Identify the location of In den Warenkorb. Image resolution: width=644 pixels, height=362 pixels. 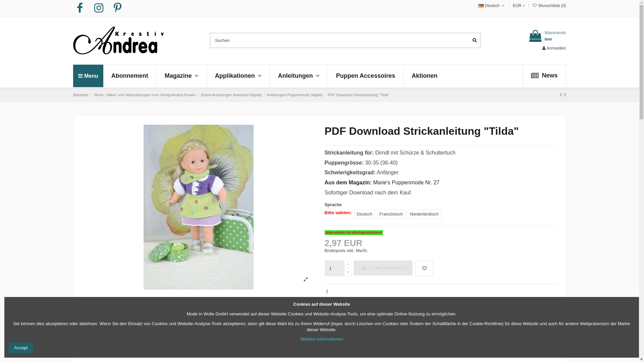
(383, 268).